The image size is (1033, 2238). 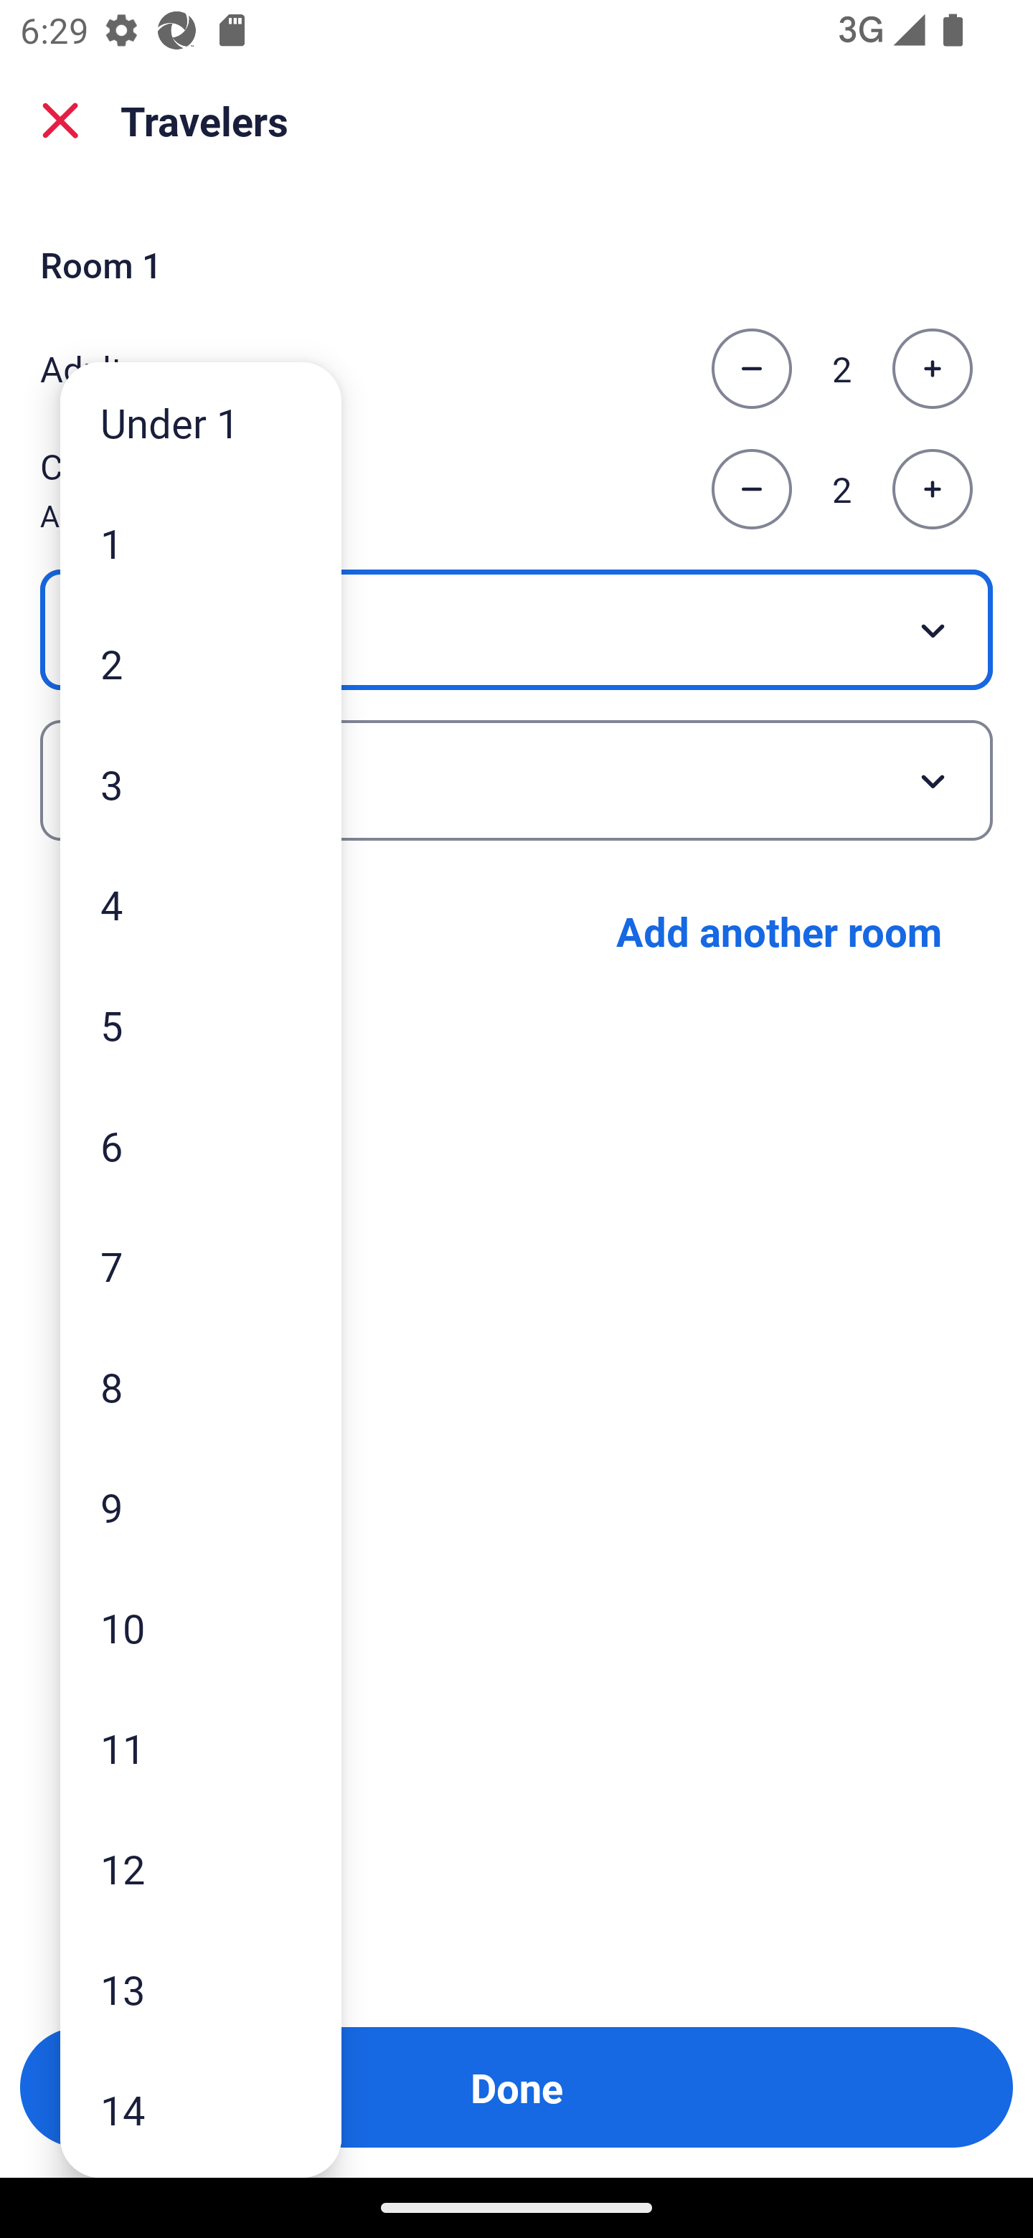 I want to click on 14, so click(x=201, y=2110).